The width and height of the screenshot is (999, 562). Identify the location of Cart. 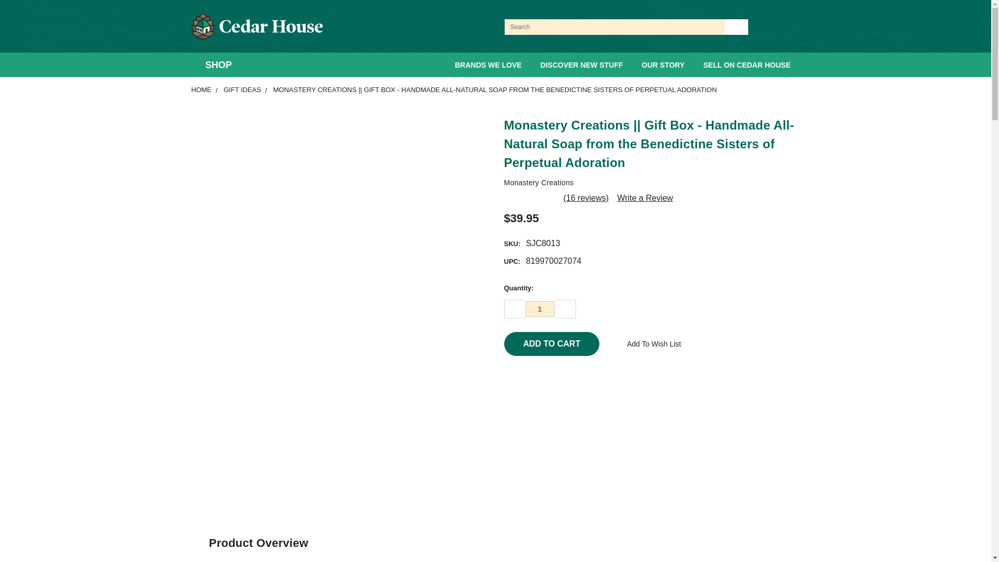
(797, 27).